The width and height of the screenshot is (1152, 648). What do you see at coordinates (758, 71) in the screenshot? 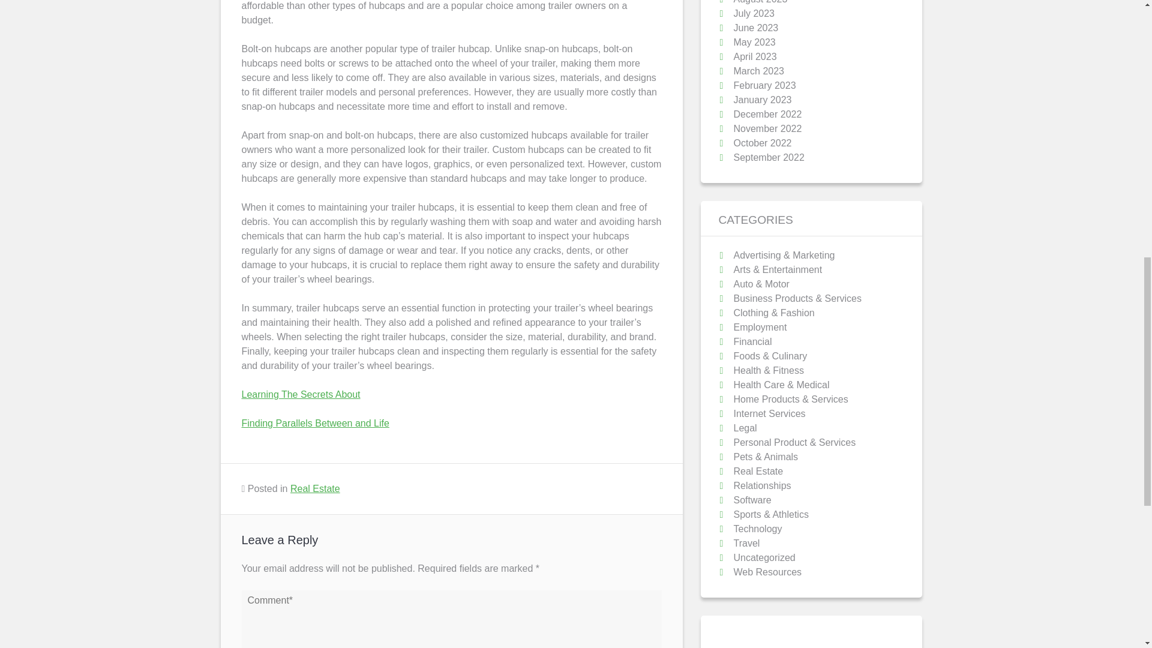
I see `March 2023` at bounding box center [758, 71].